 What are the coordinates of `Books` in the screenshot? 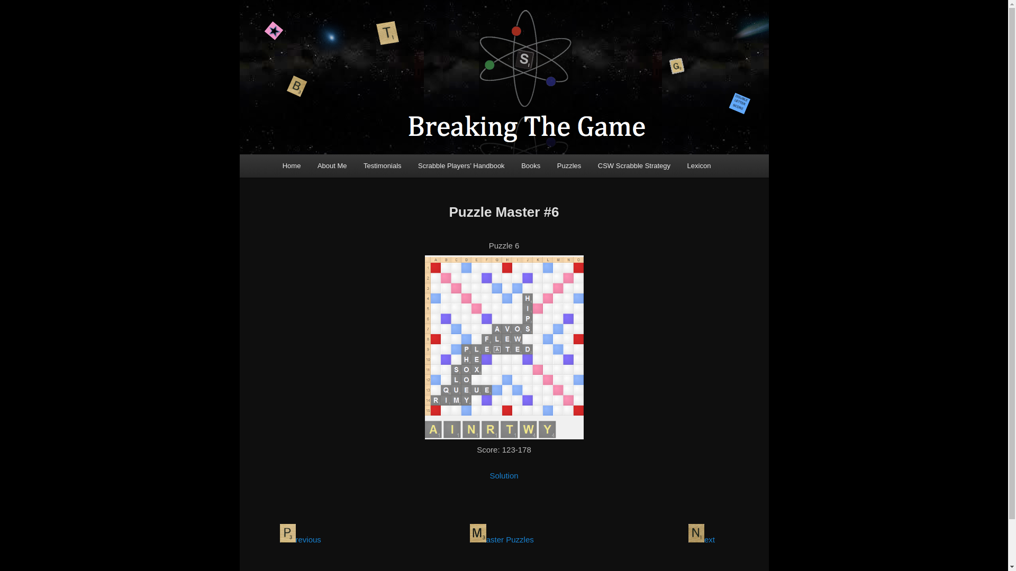 It's located at (530, 165).